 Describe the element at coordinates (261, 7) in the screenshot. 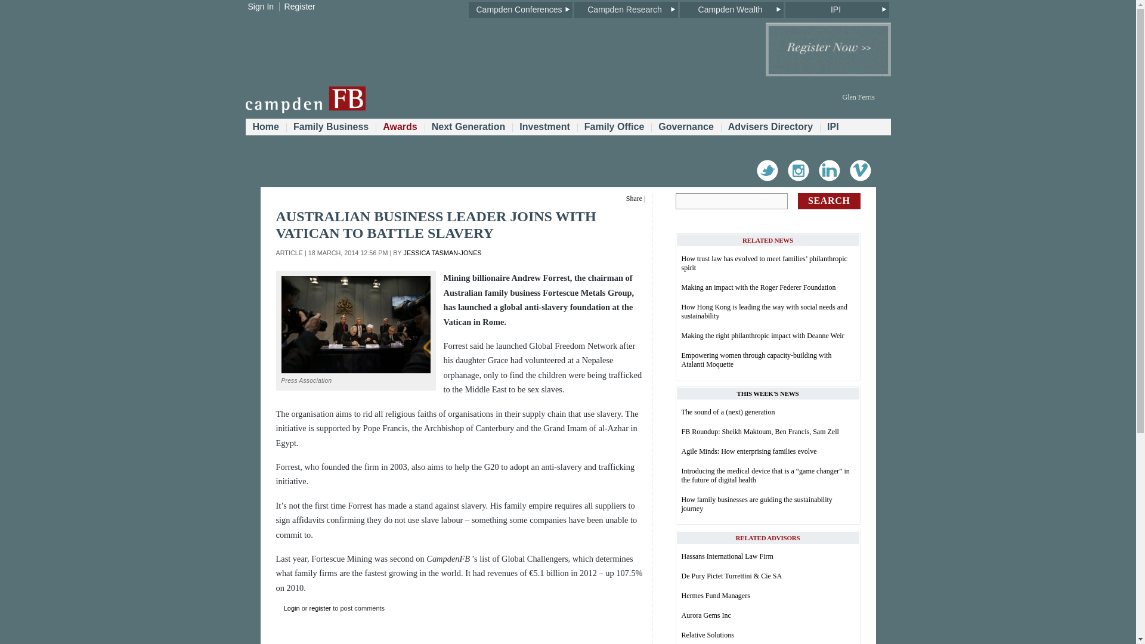

I see `Sign In` at that location.